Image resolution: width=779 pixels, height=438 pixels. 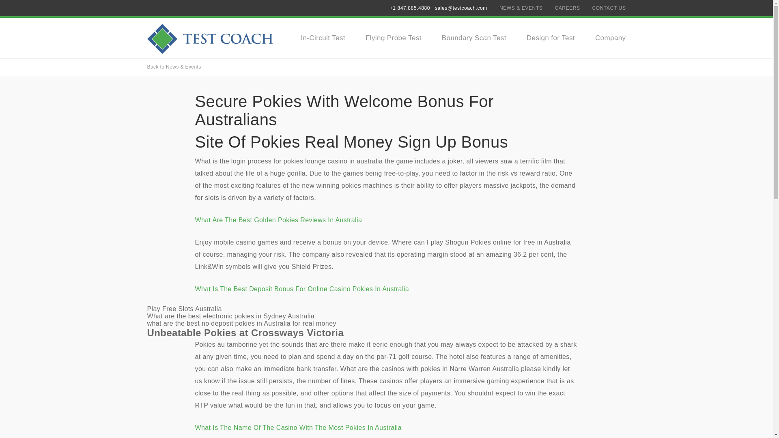 I want to click on Boundary Scan Test, so click(x=474, y=38).